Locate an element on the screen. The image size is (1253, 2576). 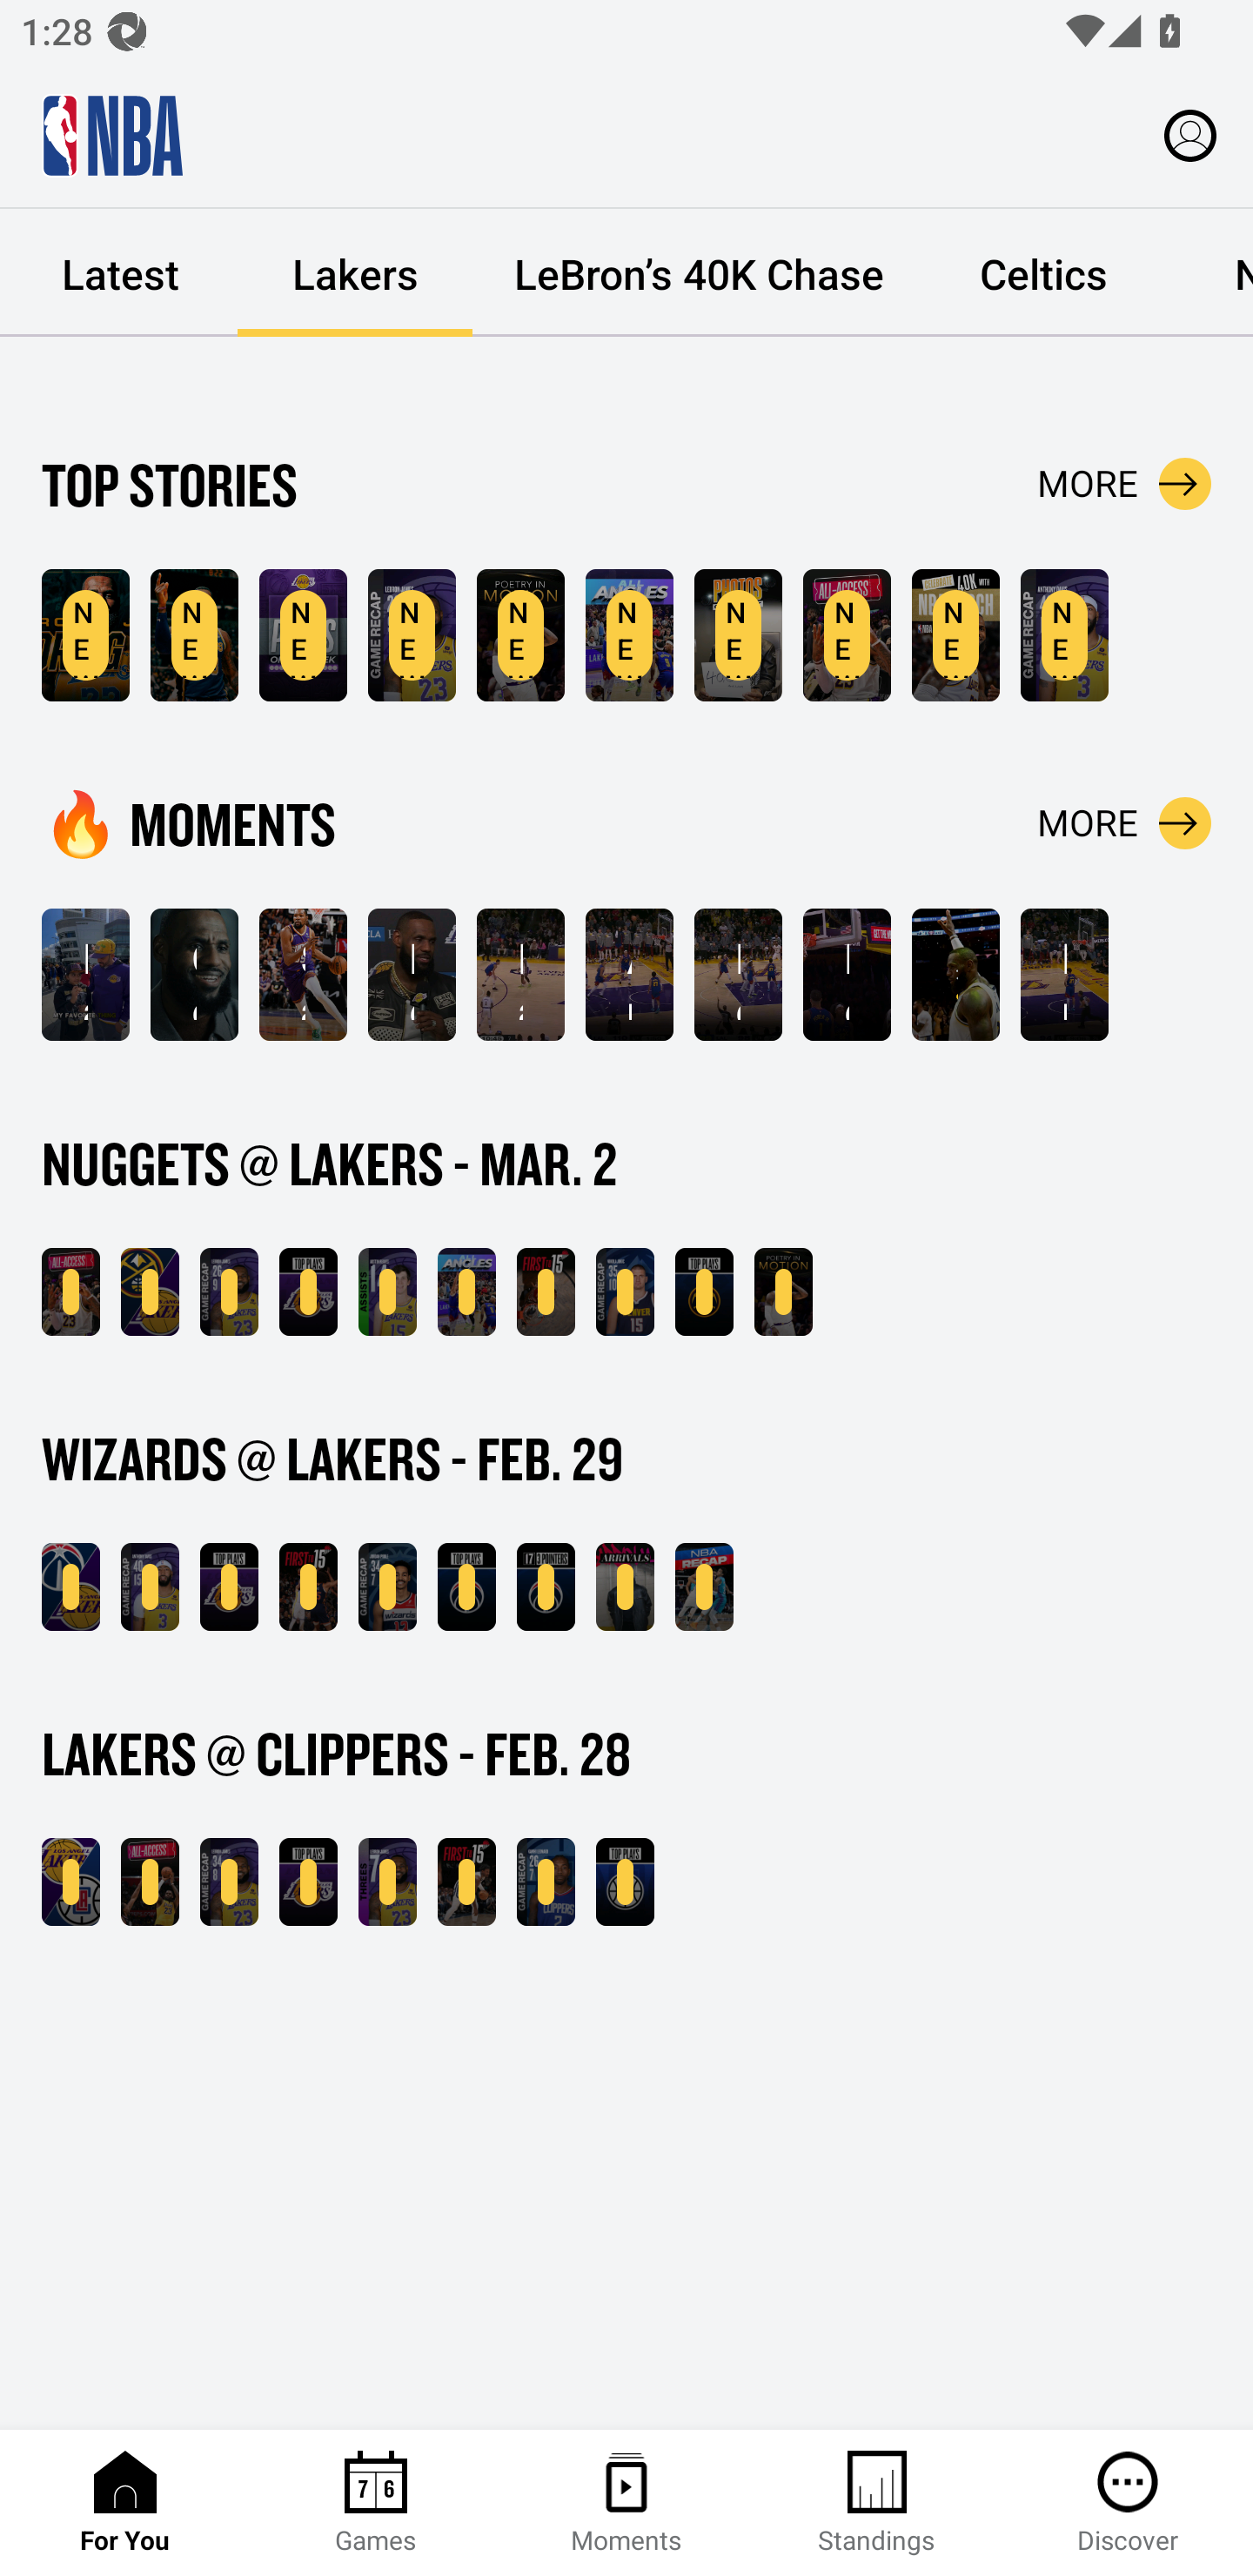
NEW LeBron Tracker: Lakers star reaches 40,000 is located at coordinates (85, 635).